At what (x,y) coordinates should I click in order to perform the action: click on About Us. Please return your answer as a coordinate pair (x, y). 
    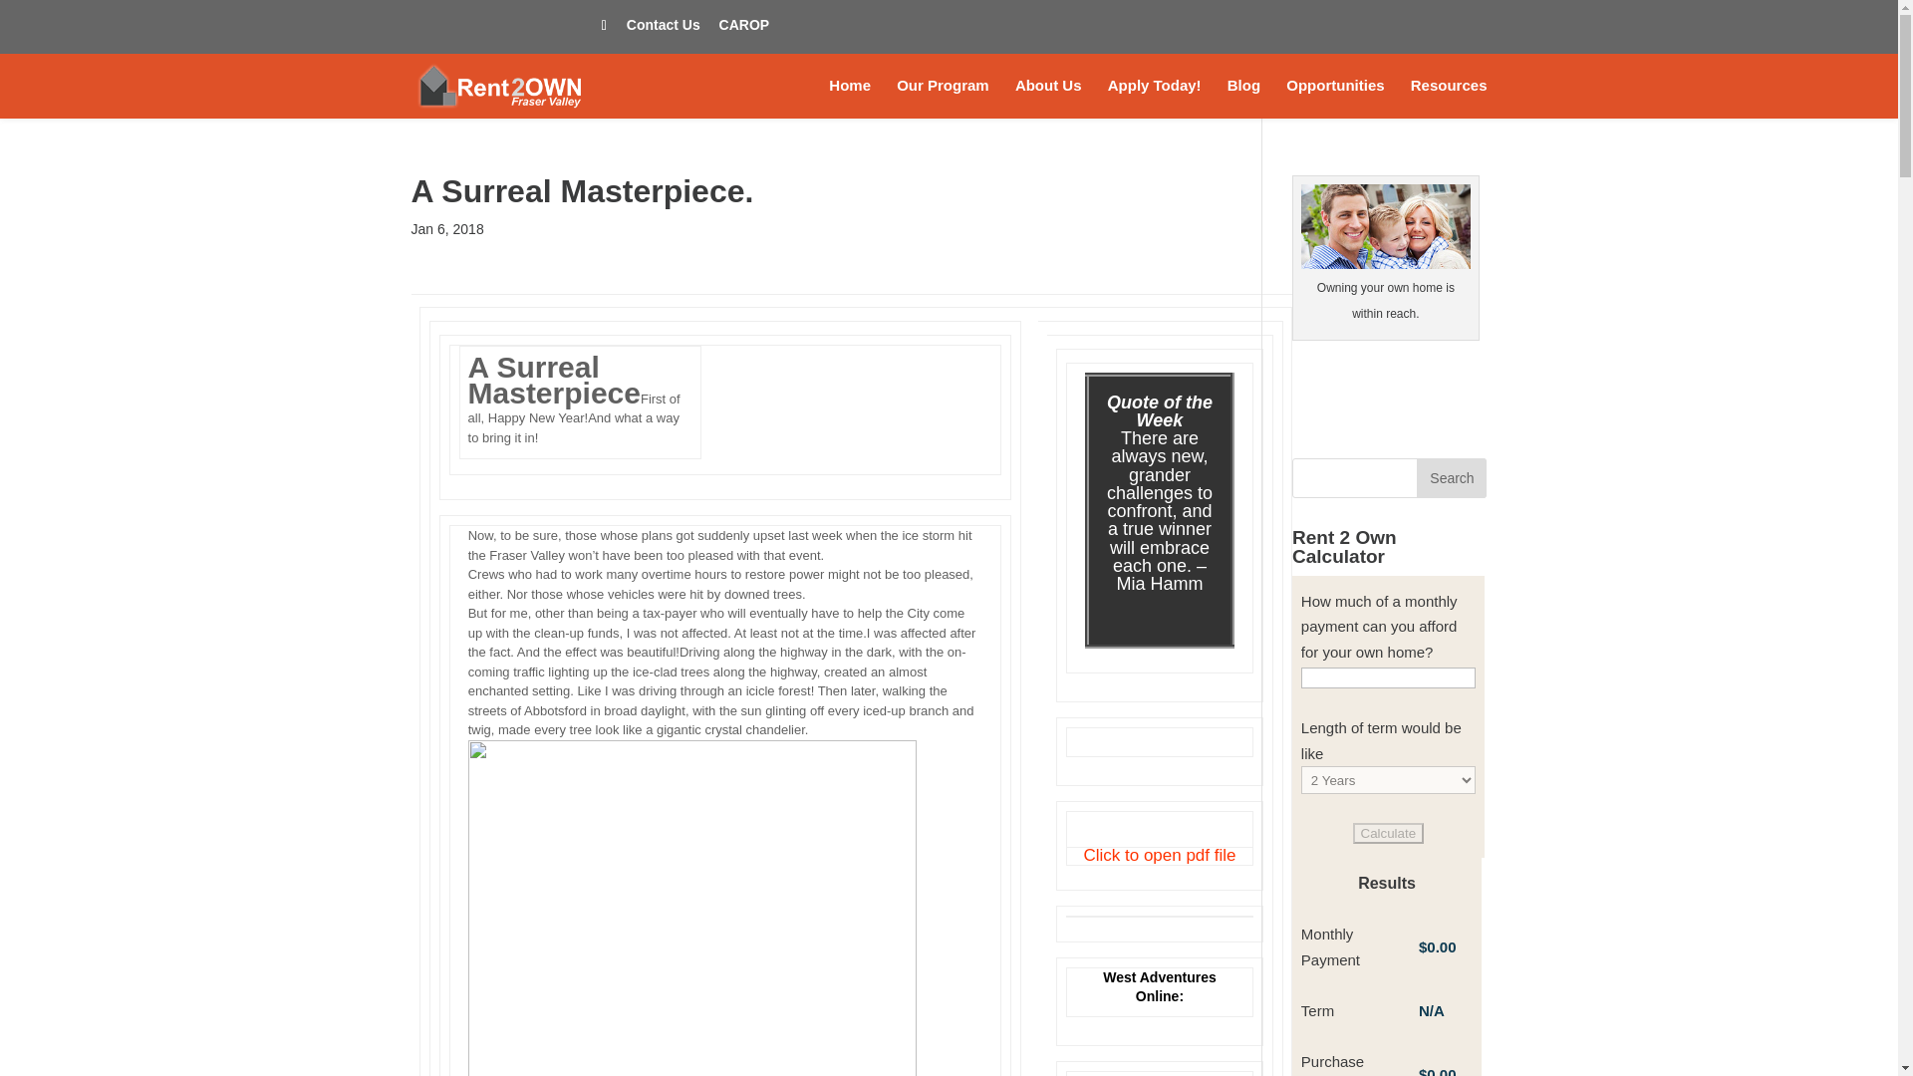
    Looking at the image, I should click on (1048, 98).